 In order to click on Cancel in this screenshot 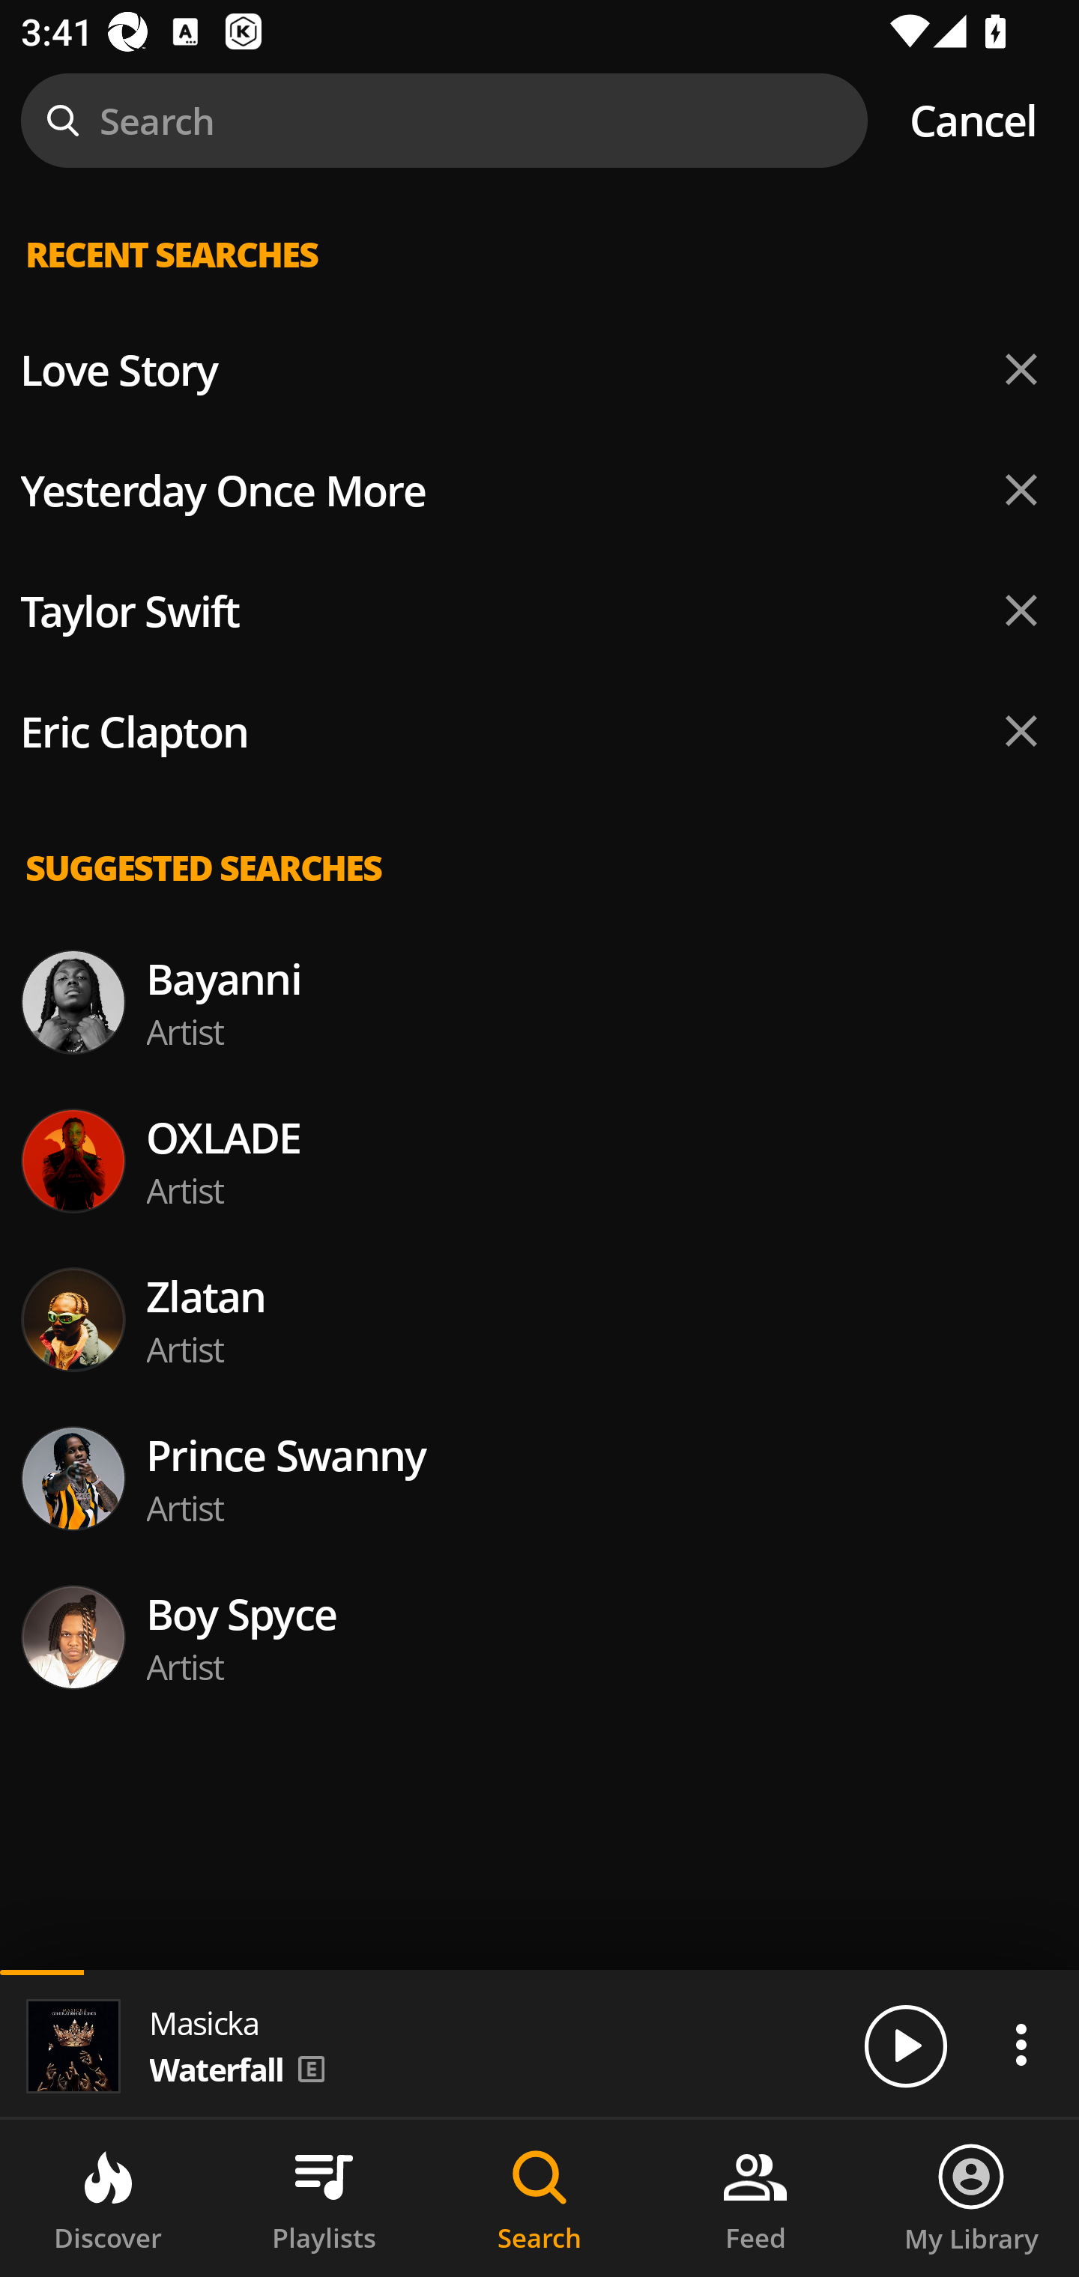, I will do `click(973, 121)`.